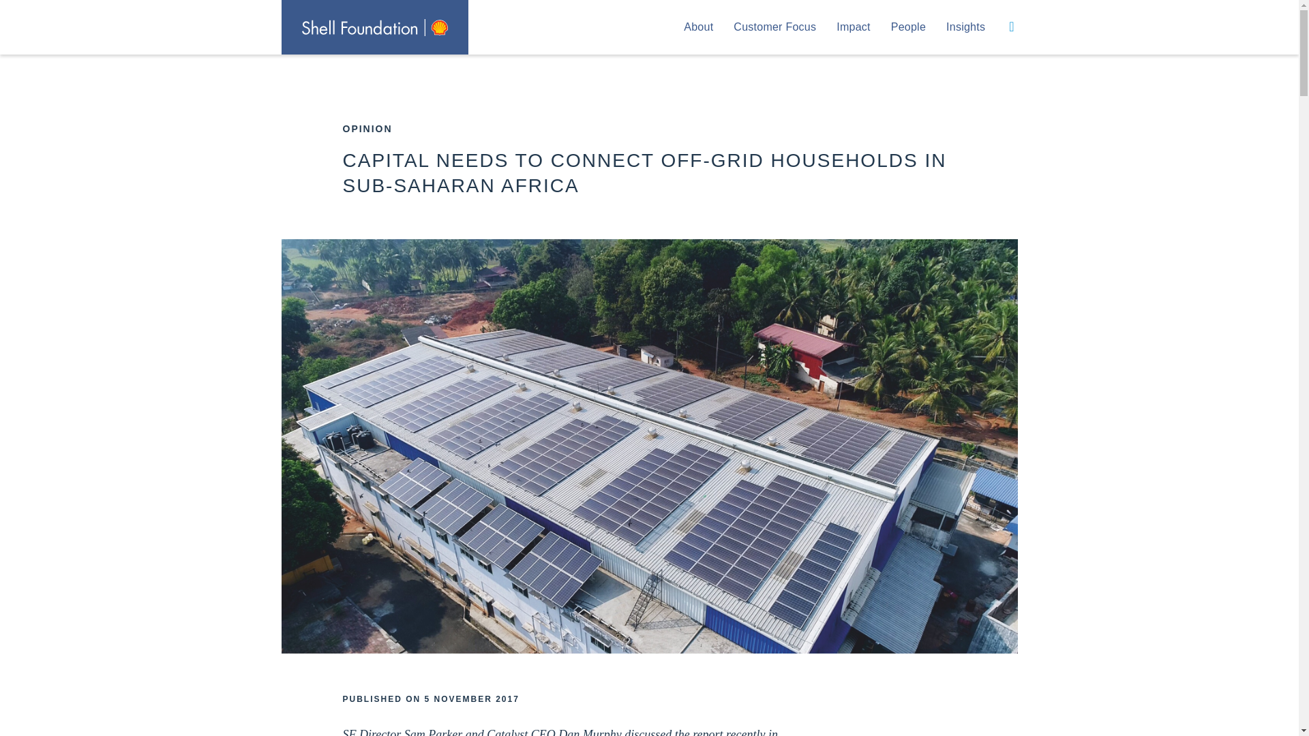 This screenshot has height=736, width=1309. Describe the element at coordinates (965, 27) in the screenshot. I see `Insights` at that location.